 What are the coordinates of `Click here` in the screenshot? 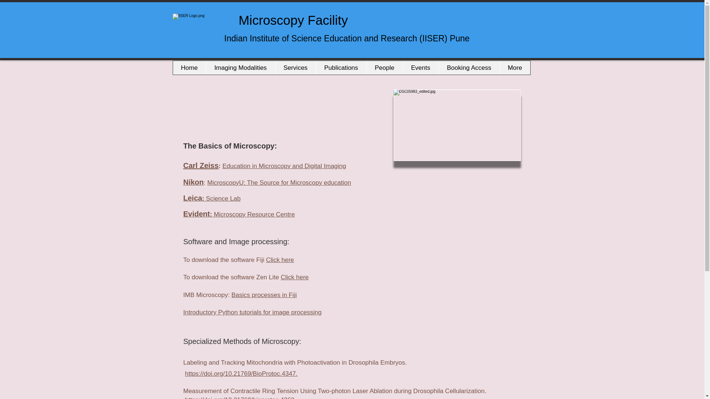 It's located at (280, 260).